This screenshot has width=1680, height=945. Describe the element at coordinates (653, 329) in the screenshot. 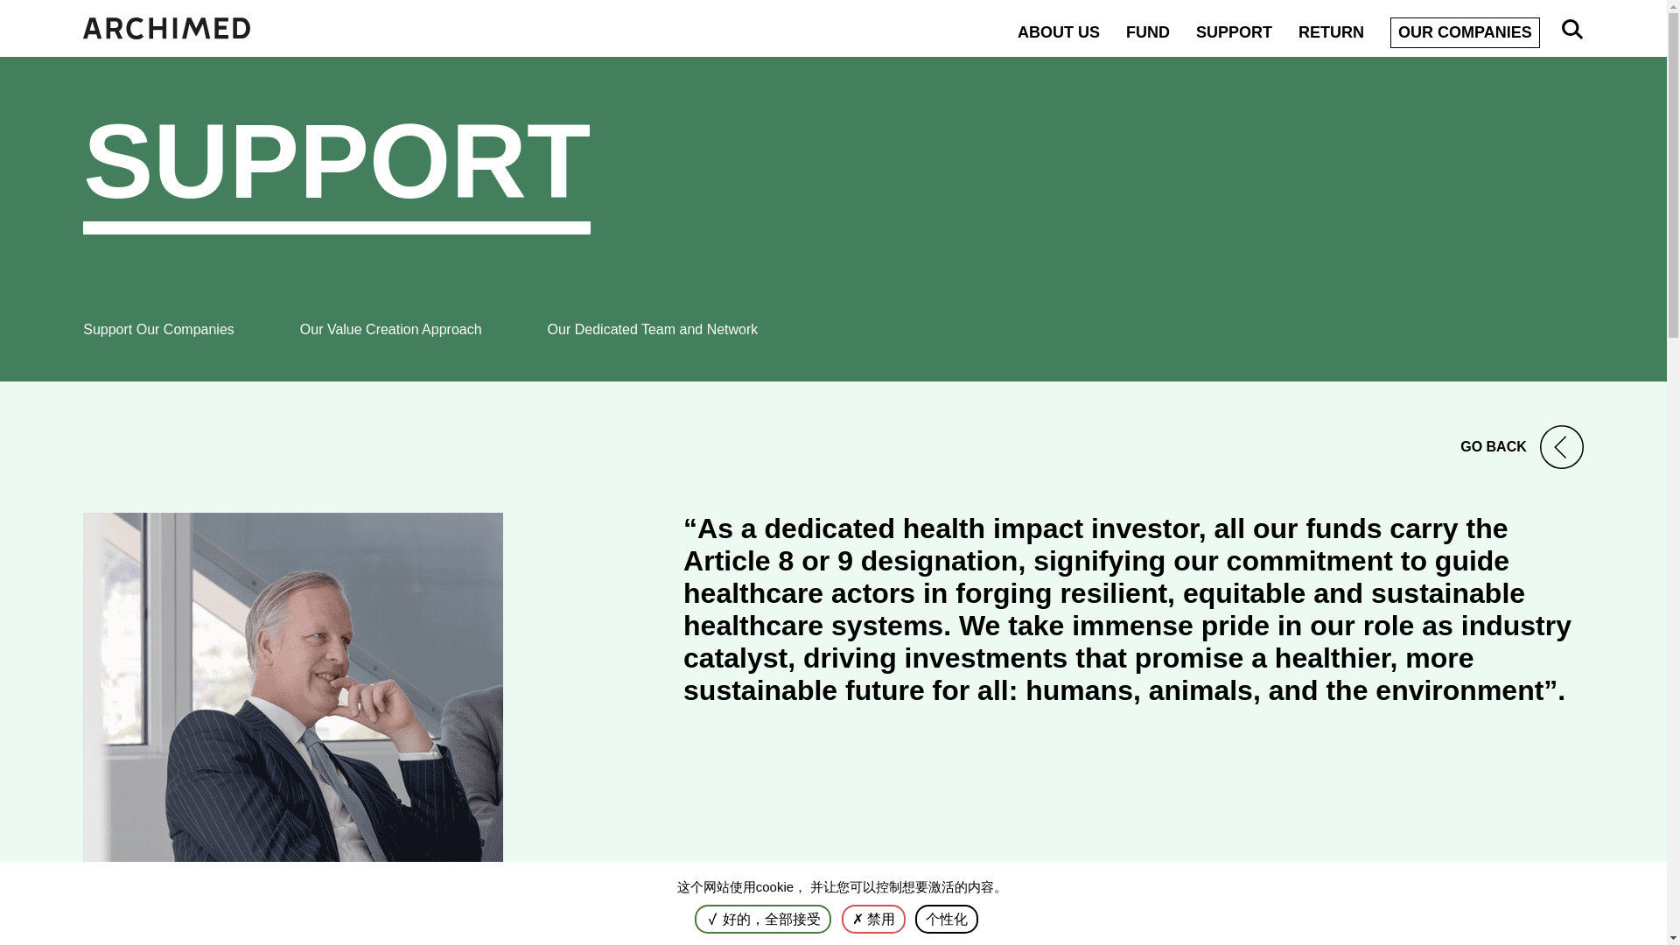

I see `Our Dedicated Team and Network` at that location.